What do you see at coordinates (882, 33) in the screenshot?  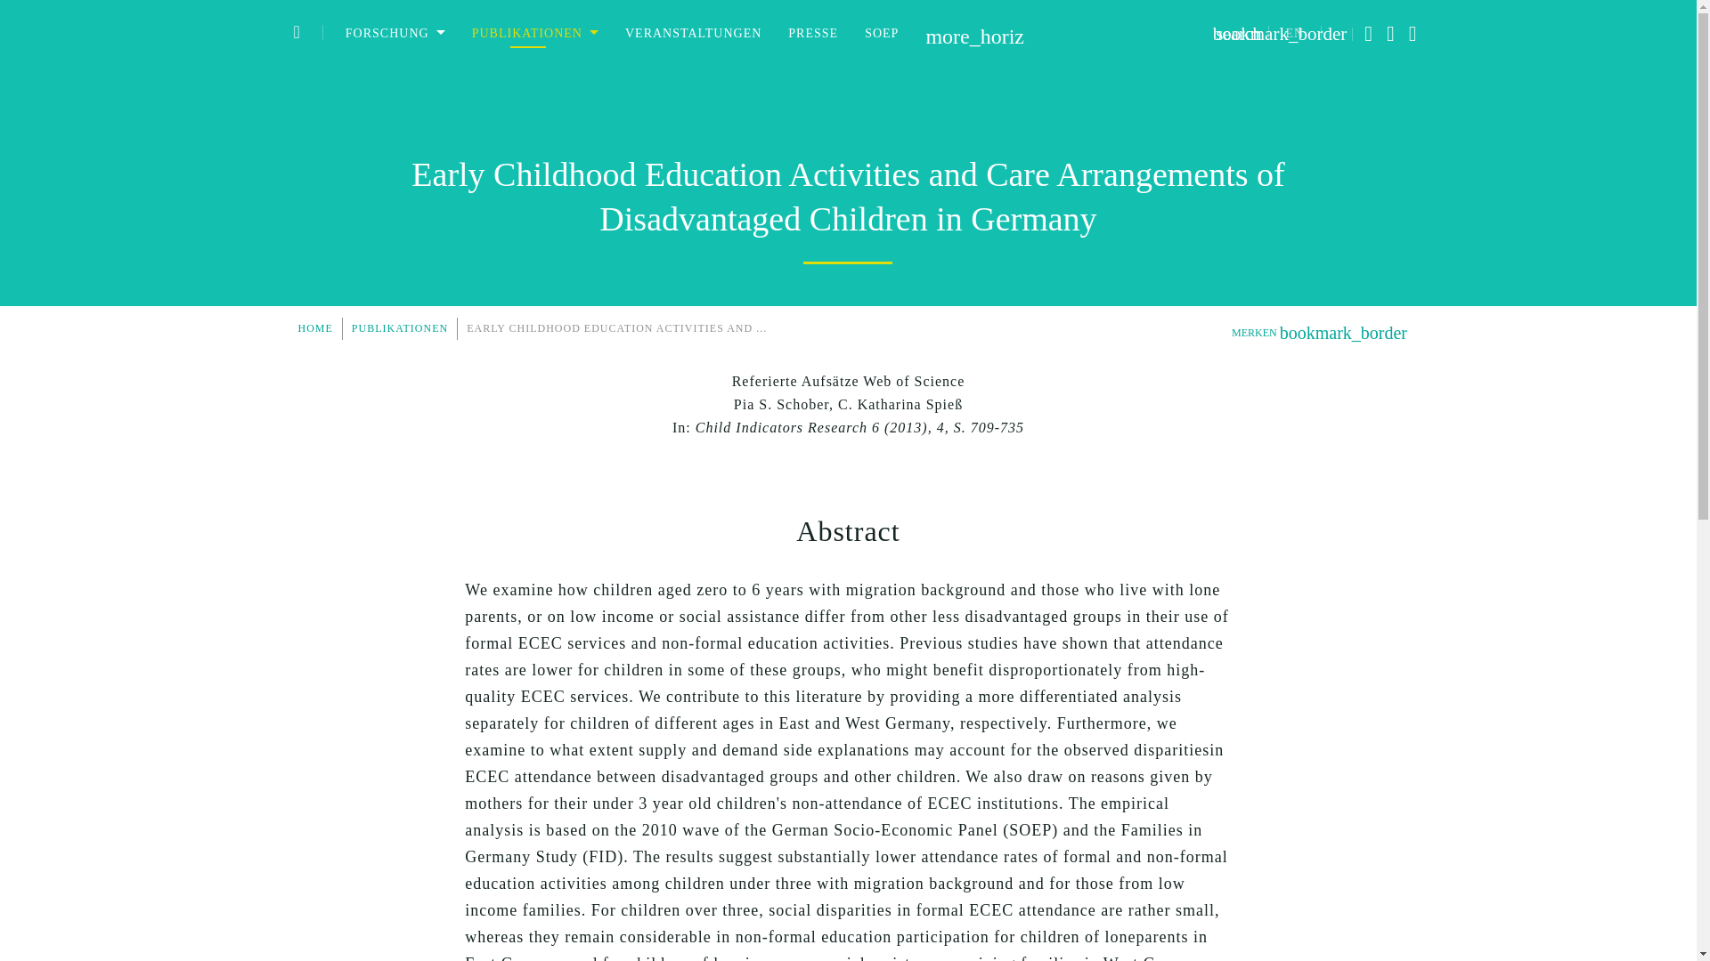 I see `SOEP` at bounding box center [882, 33].